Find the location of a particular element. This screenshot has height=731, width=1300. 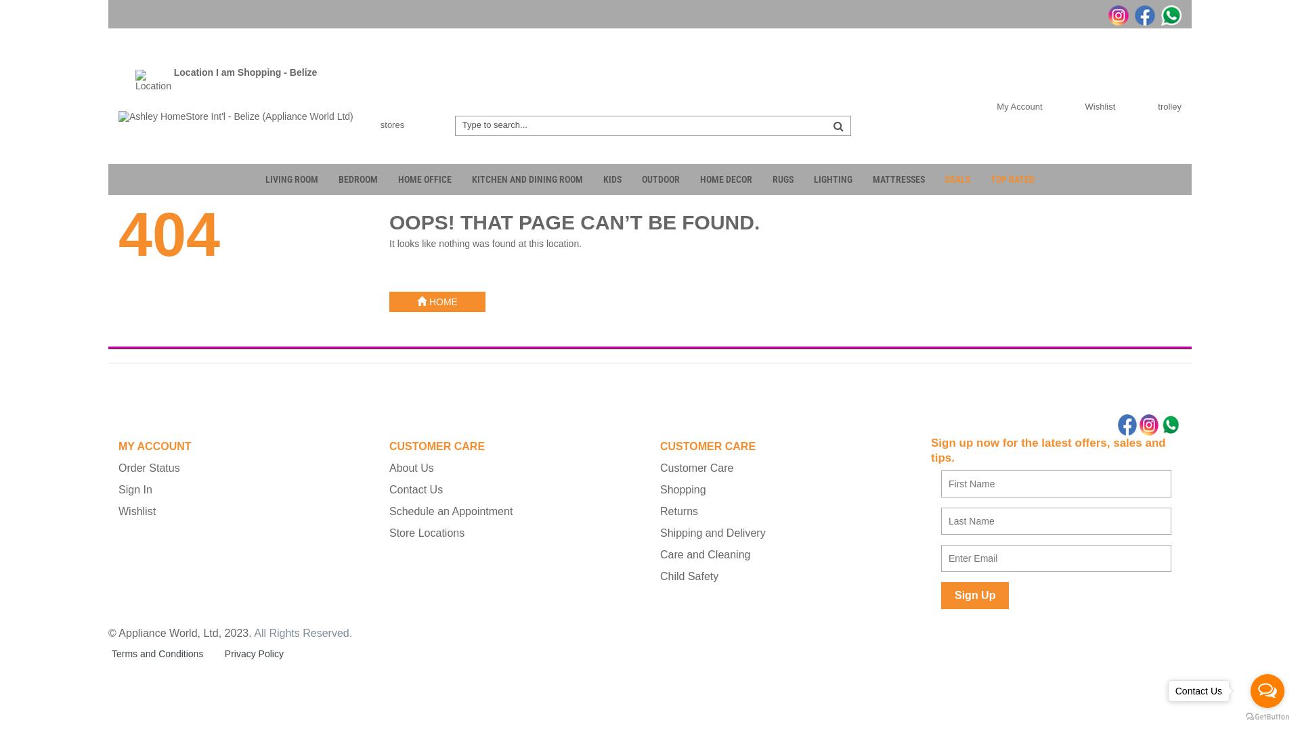

Customer Care is located at coordinates (785, 468).